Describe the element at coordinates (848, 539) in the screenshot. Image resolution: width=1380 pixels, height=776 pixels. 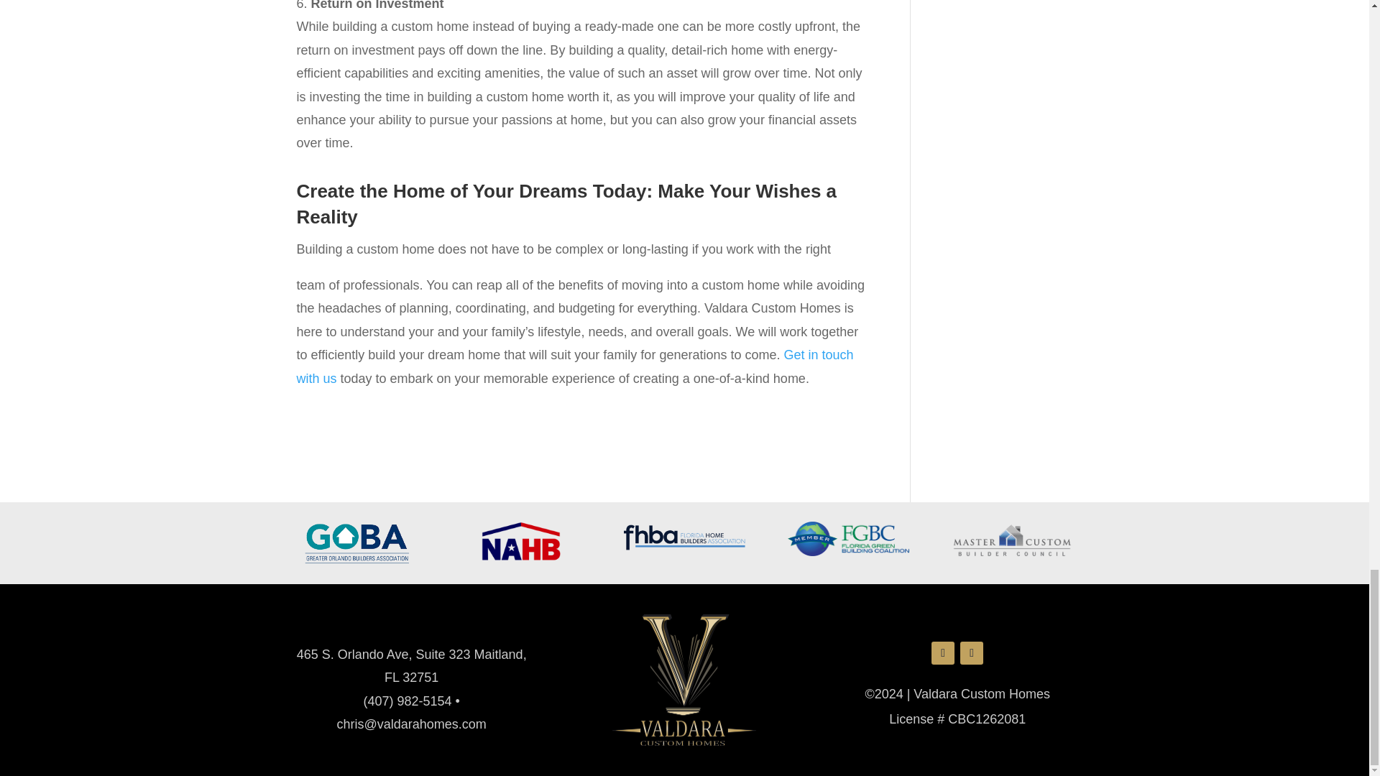
I see `fgbc` at that location.